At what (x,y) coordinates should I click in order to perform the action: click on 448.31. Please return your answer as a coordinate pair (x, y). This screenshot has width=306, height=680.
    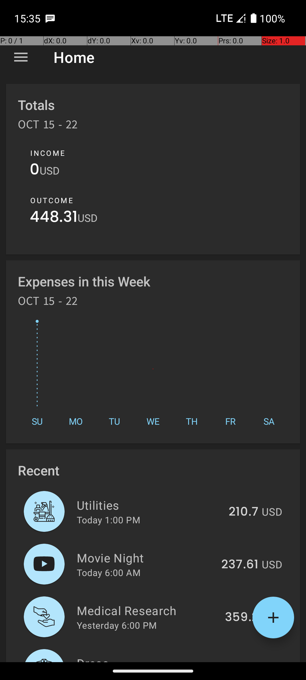
    Looking at the image, I should click on (54, 218).